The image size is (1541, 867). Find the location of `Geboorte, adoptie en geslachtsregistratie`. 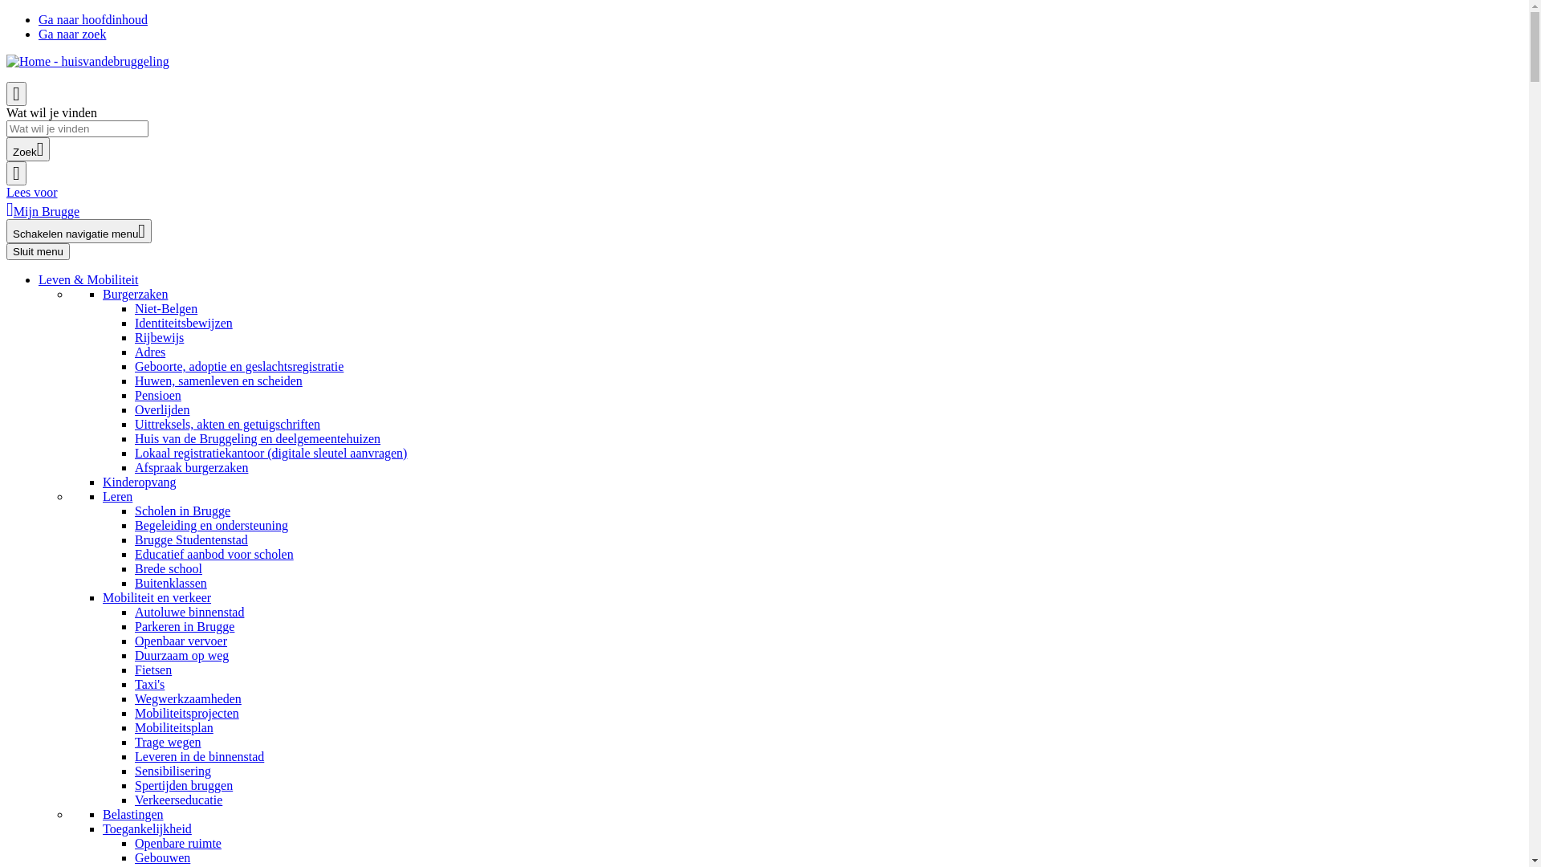

Geboorte, adoptie en geslachtsregistratie is located at coordinates (239, 366).